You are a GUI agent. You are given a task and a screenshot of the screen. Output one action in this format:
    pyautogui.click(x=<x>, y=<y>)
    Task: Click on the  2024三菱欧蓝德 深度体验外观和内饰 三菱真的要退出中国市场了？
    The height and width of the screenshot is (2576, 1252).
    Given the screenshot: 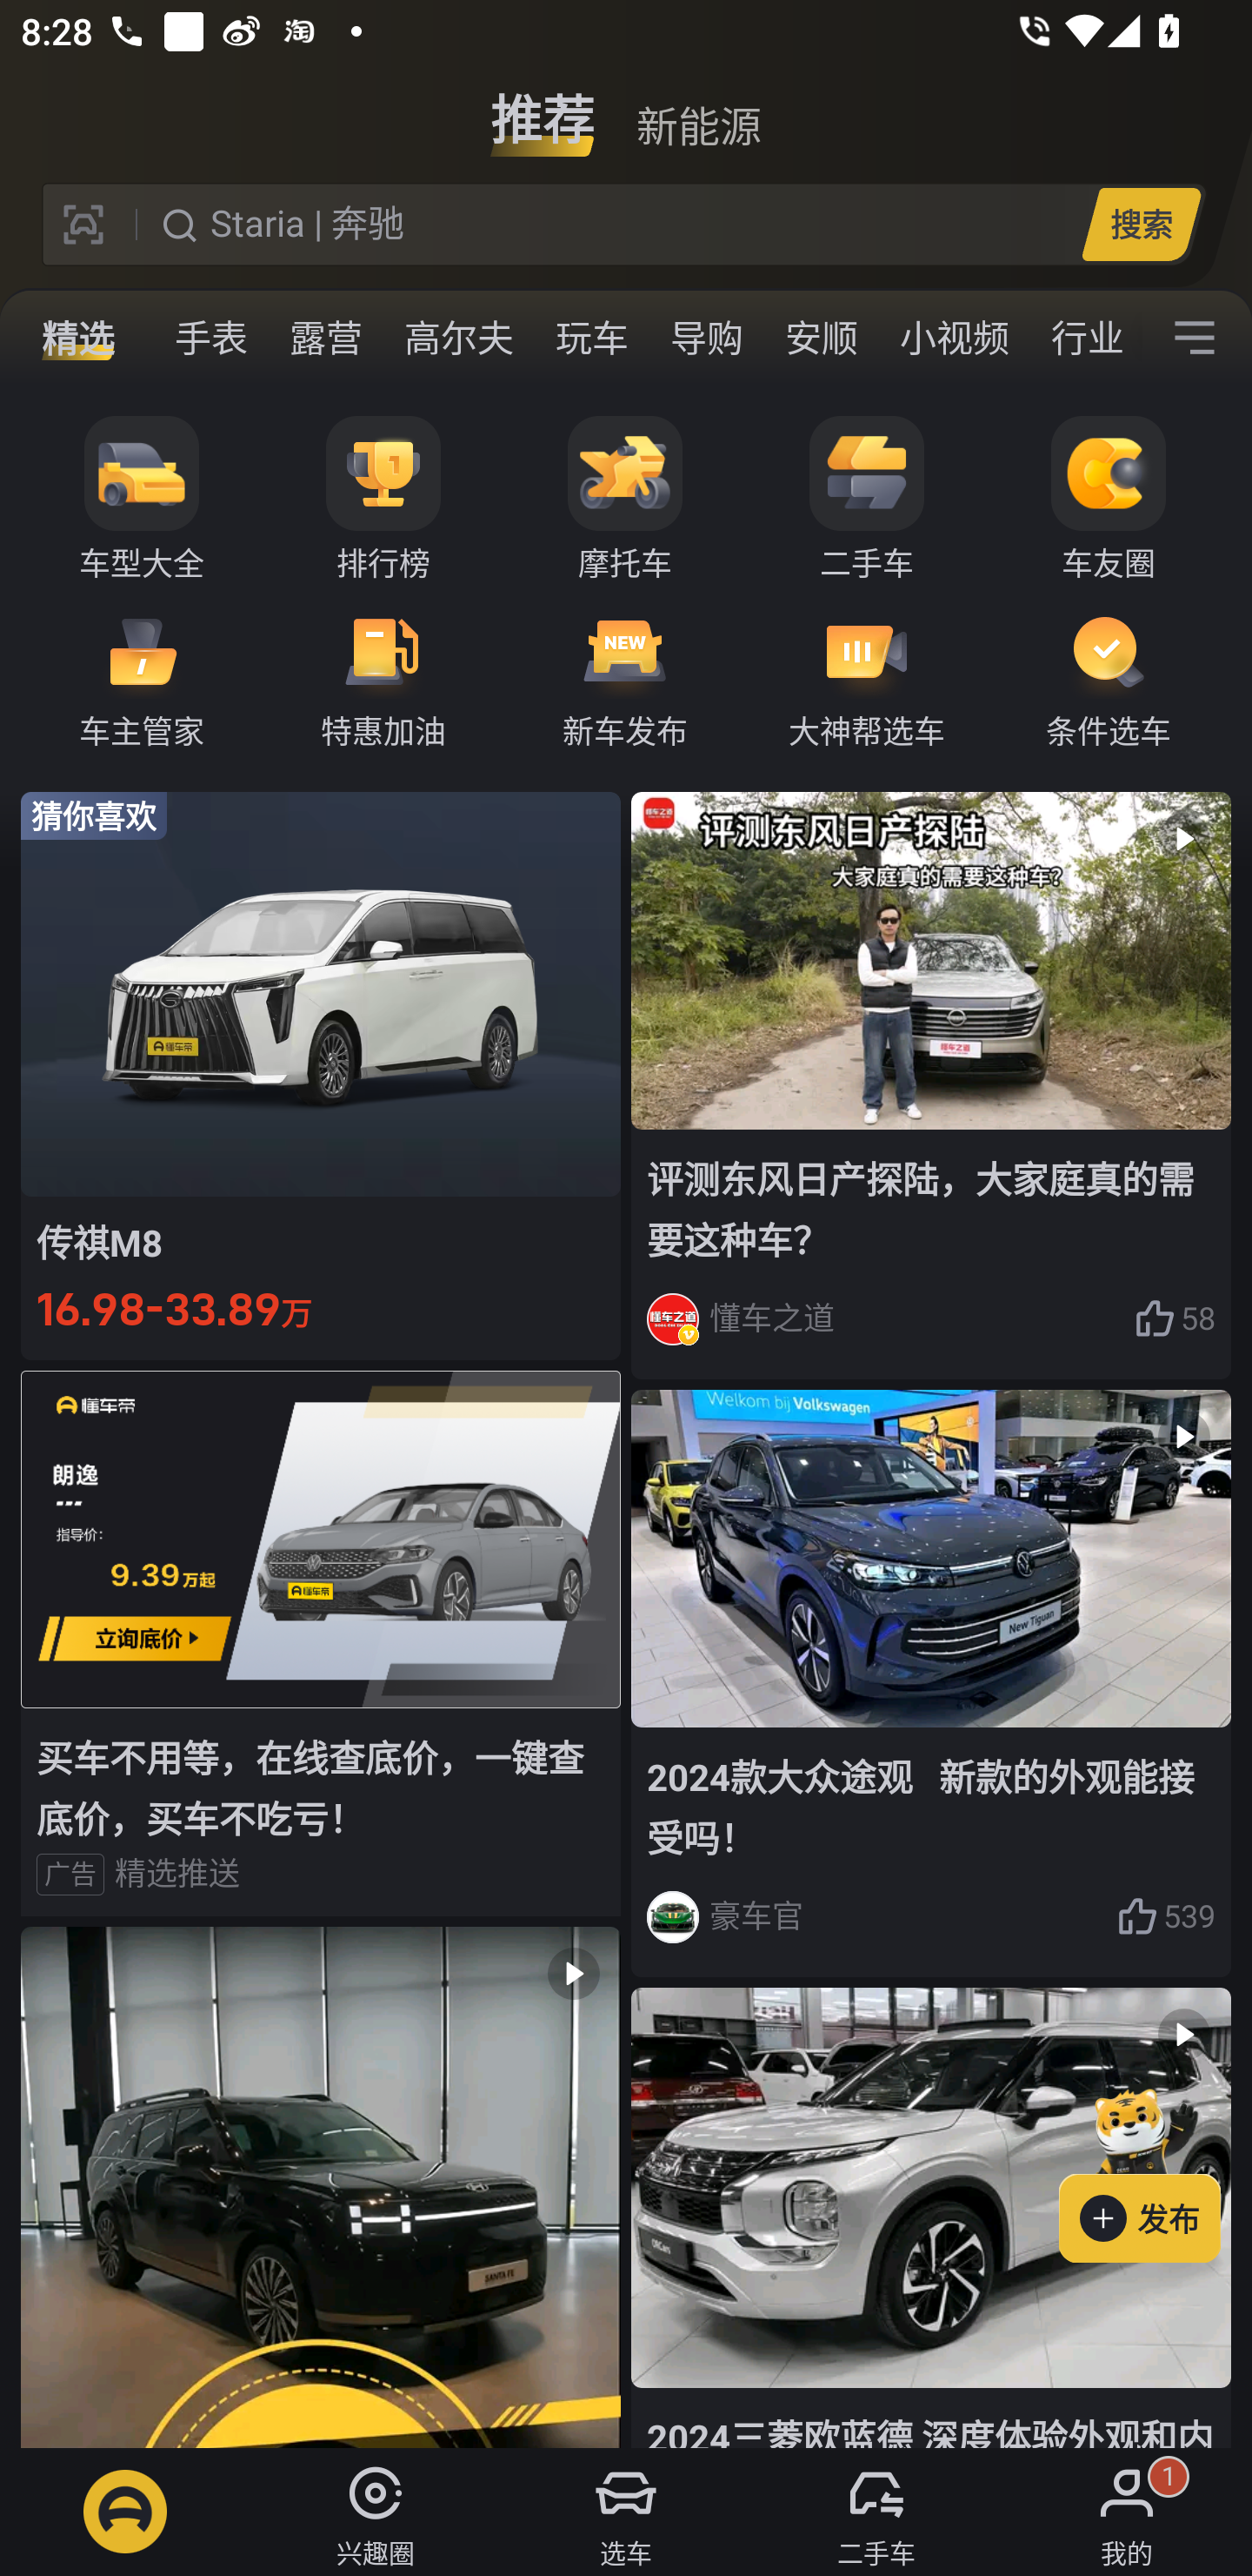 What is the action you would take?
    pyautogui.click(x=930, y=2217)
    